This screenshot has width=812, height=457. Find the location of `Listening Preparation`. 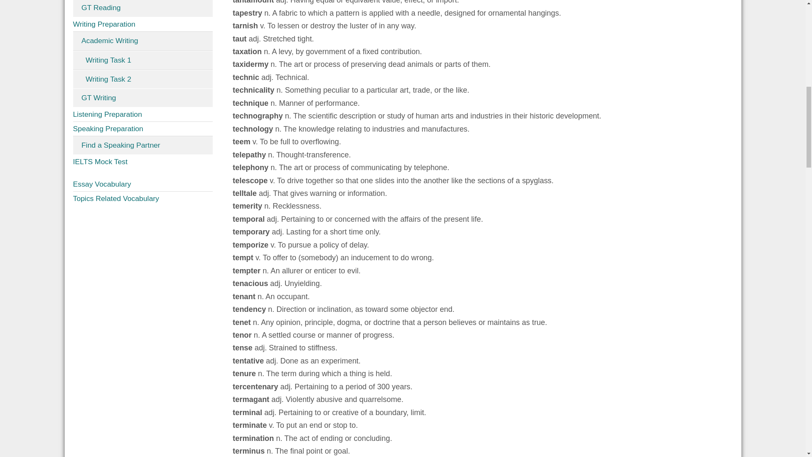

Listening Preparation is located at coordinates (143, 114).